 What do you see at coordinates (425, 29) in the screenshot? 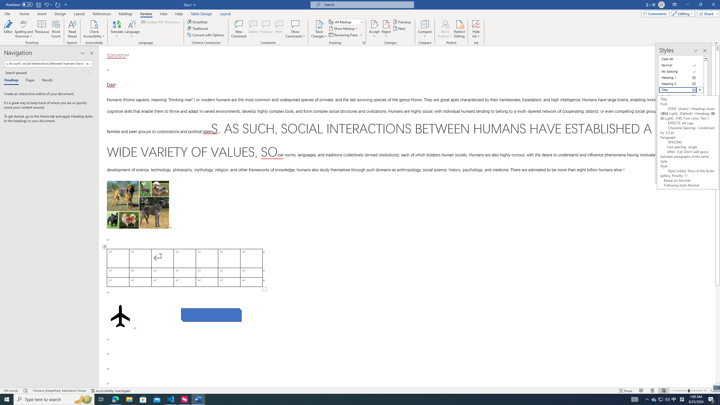
I see `Compare` at bounding box center [425, 29].